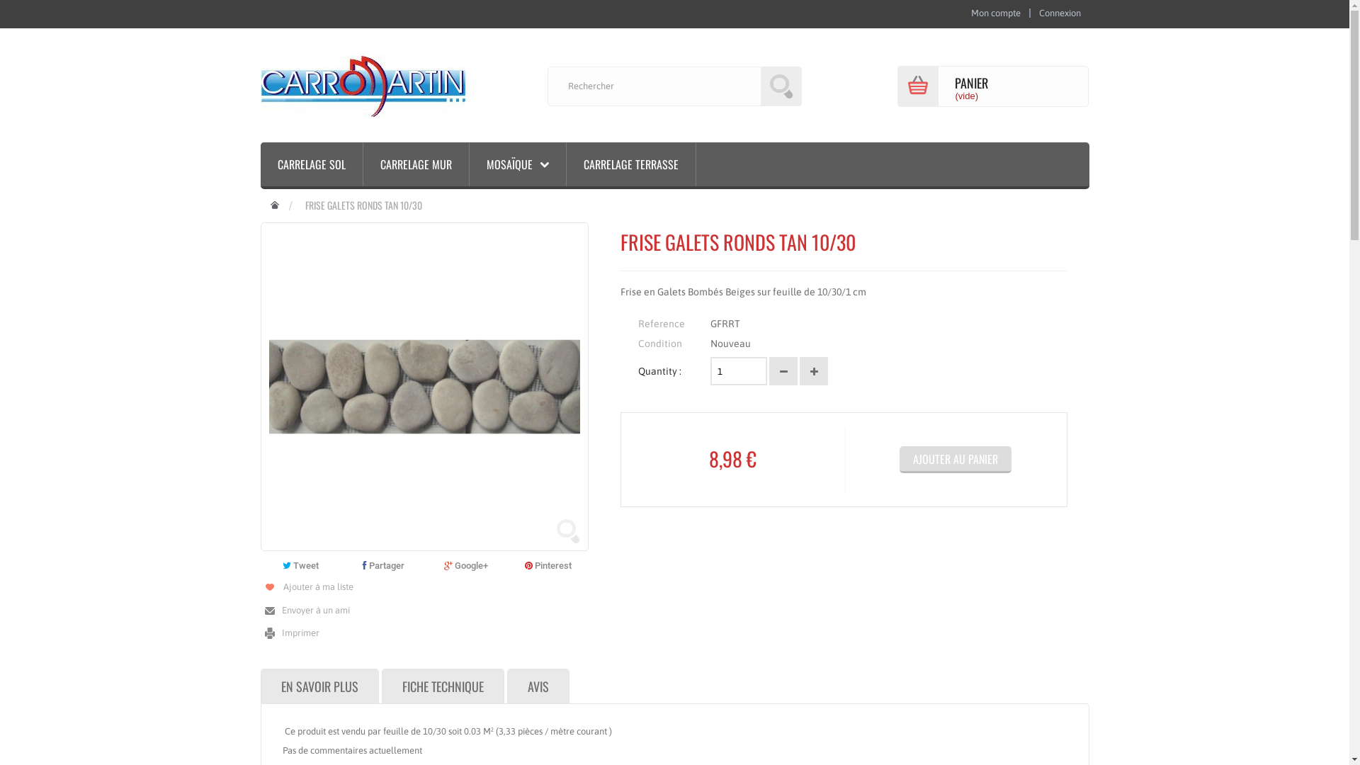 The image size is (1360, 765). I want to click on CARRELAGE TERRASSE, so click(631, 164).